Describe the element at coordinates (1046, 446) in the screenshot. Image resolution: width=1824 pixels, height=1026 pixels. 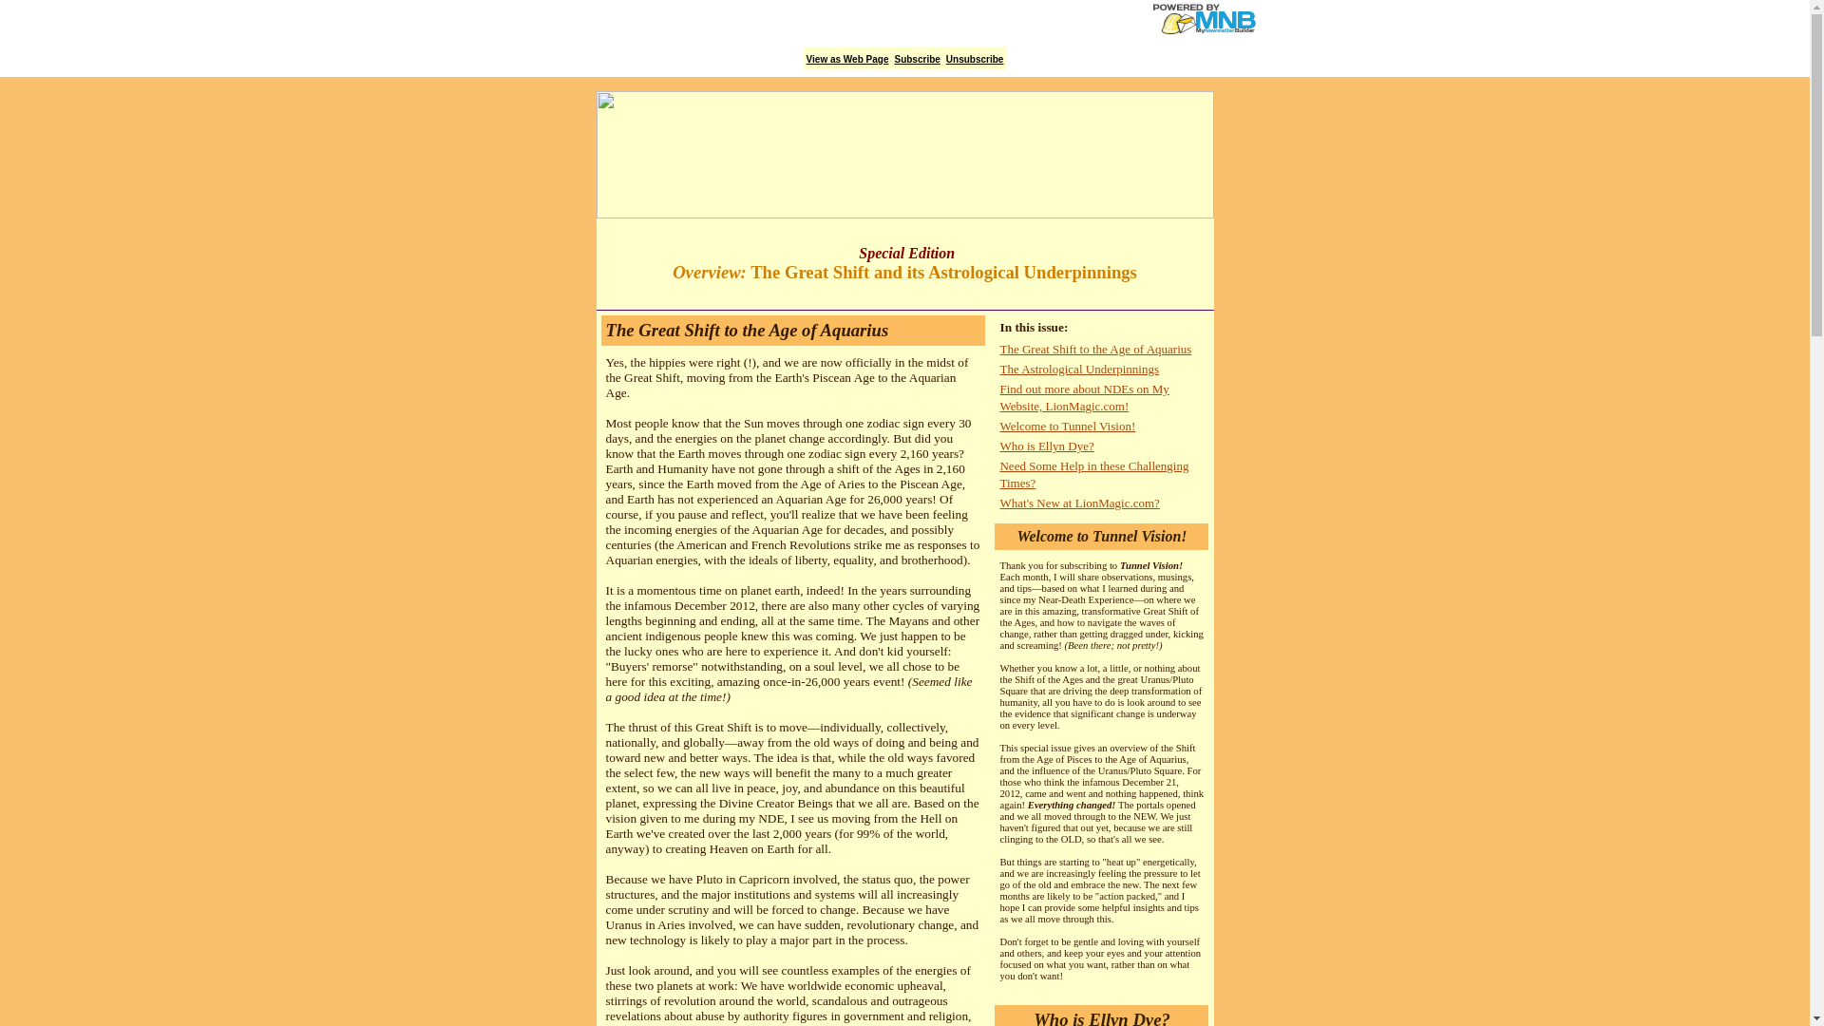
I see `Who is Ellyn Dye?` at that location.